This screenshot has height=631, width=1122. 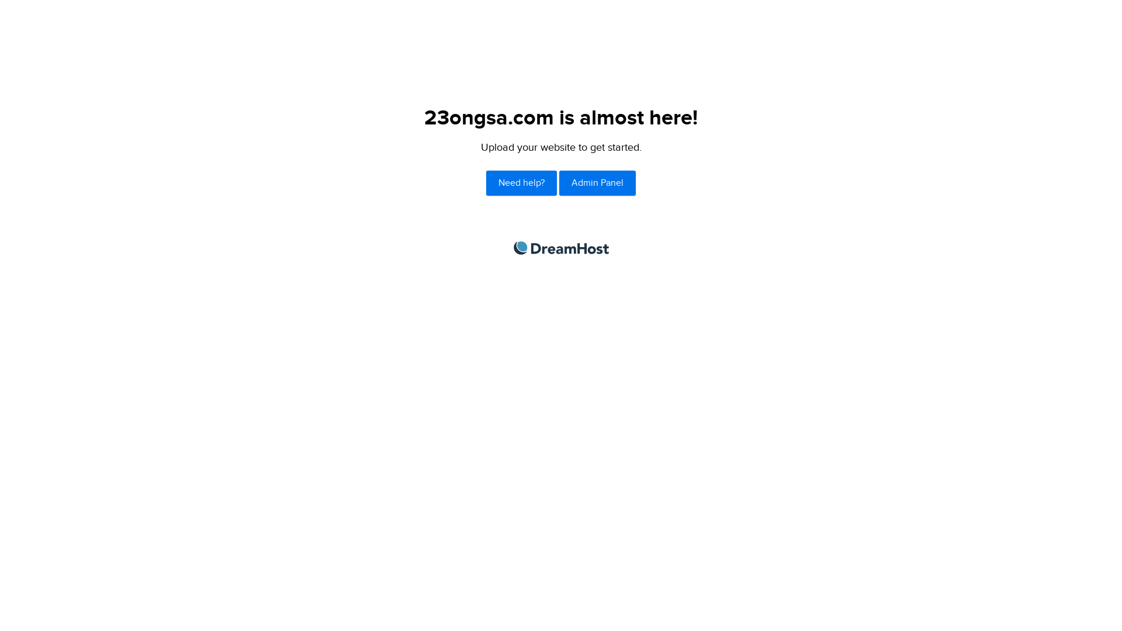 I want to click on Admin Panel, so click(x=597, y=183).